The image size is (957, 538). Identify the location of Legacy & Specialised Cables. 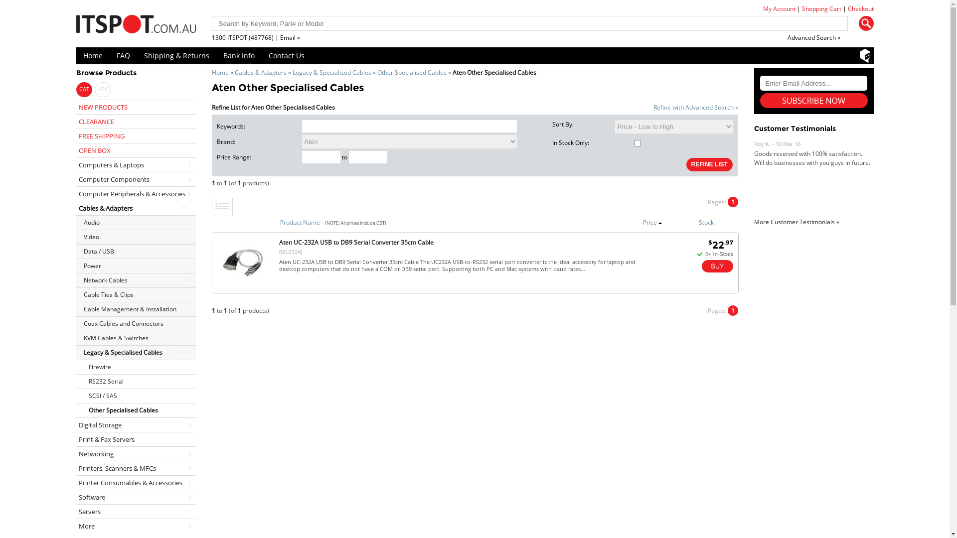
(331, 73).